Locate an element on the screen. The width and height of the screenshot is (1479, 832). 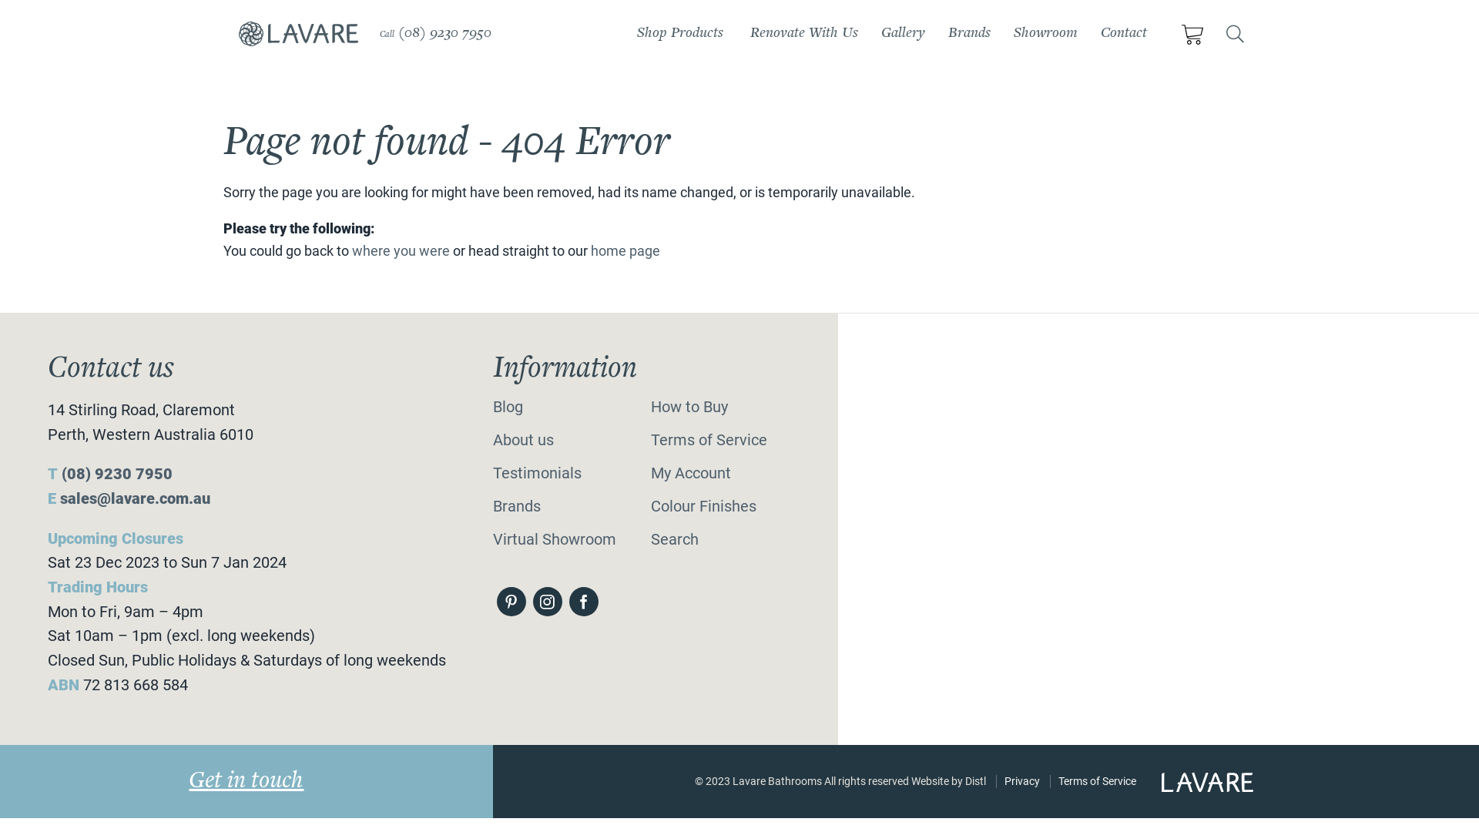
(08) 9230 7950 is located at coordinates (117, 475).